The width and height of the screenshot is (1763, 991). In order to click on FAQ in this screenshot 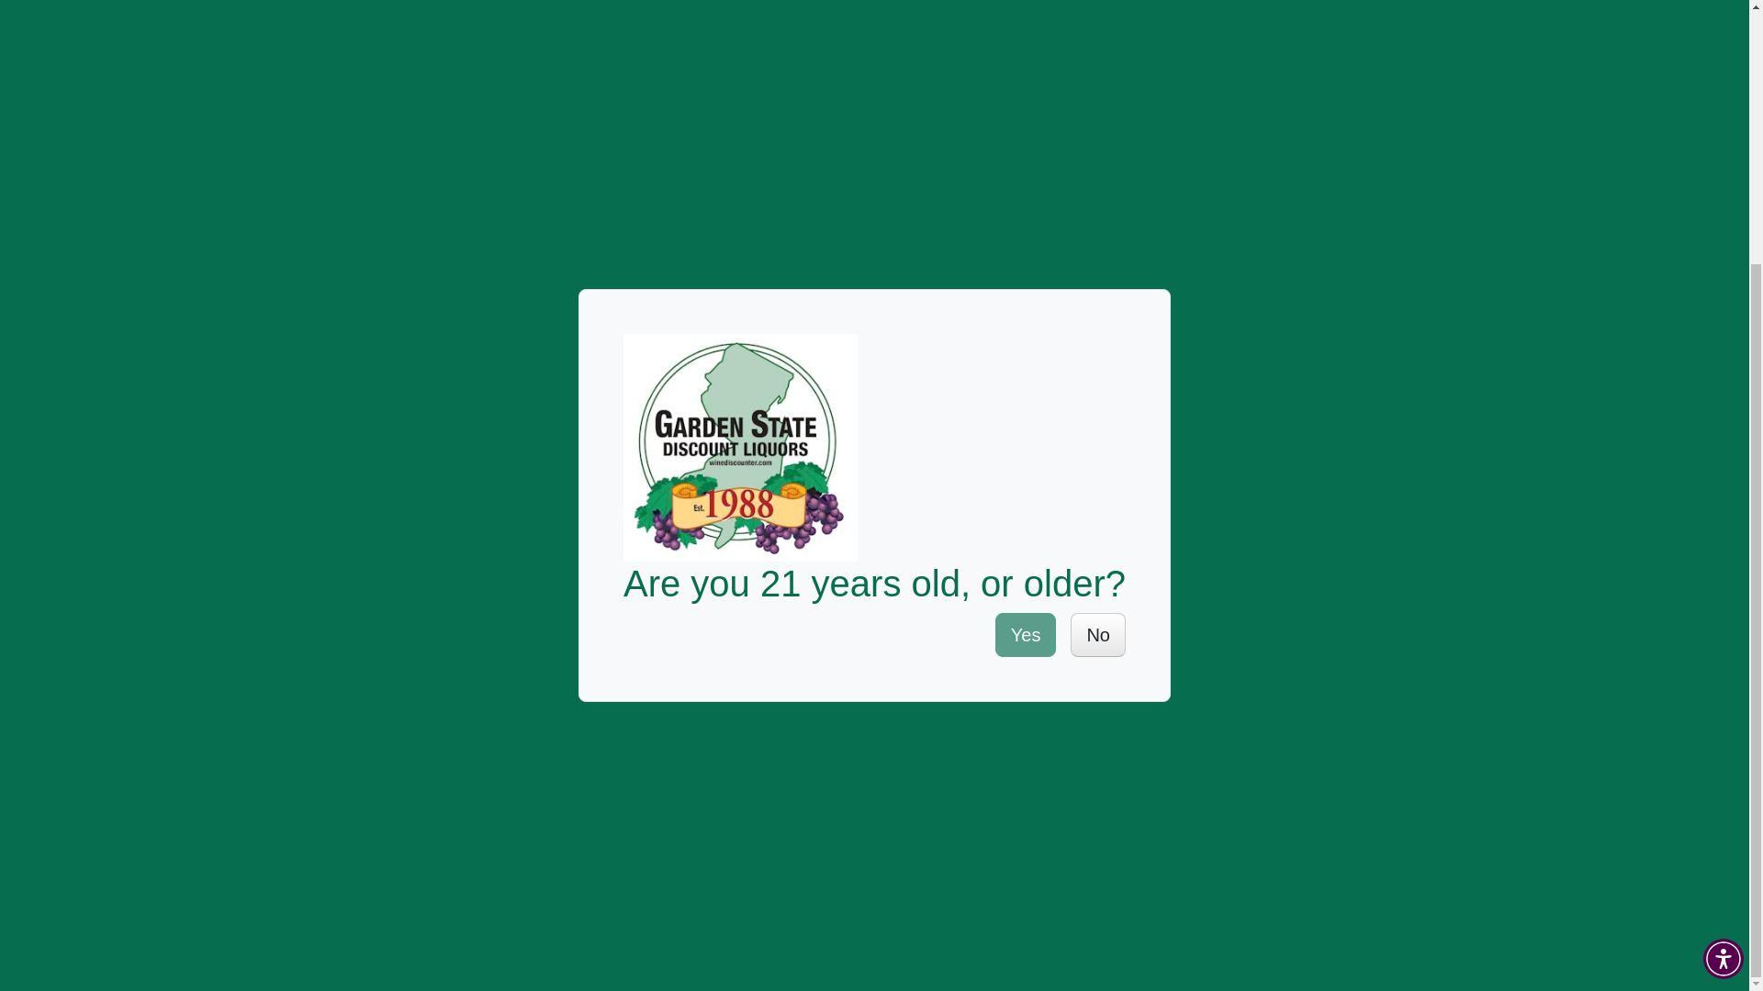, I will do `click(891, 701)`.